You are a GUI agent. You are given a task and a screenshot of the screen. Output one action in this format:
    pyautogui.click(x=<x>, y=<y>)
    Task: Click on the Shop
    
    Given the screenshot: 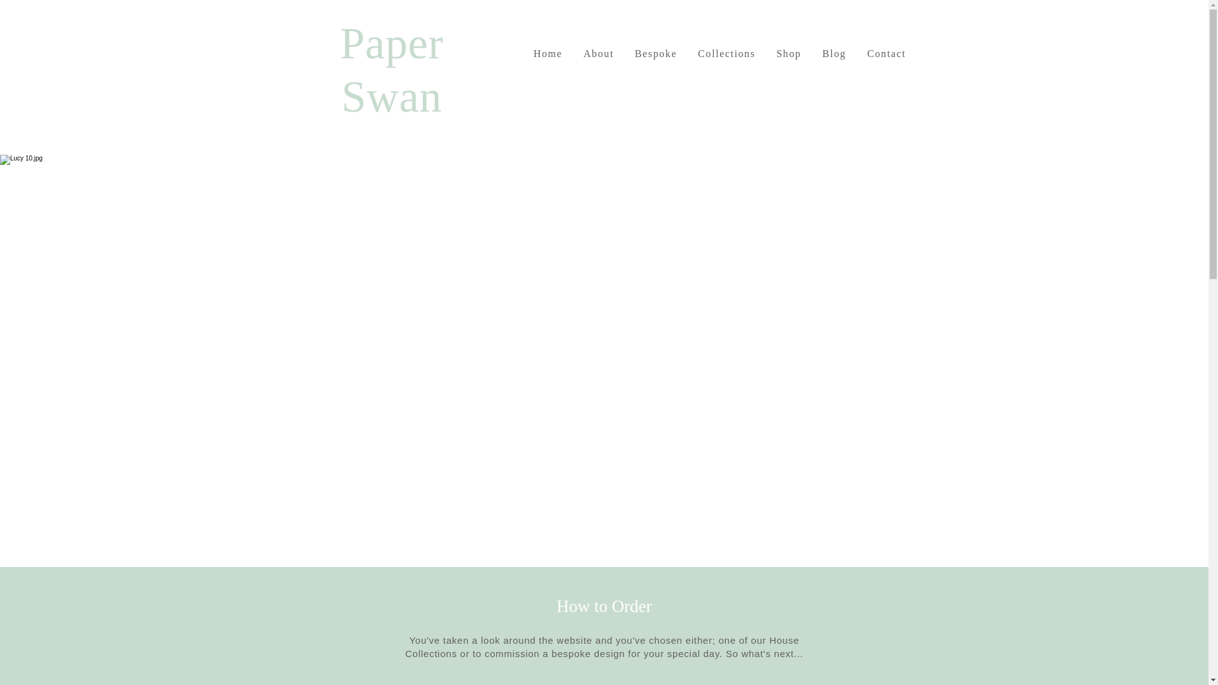 What is the action you would take?
    pyautogui.click(x=788, y=54)
    